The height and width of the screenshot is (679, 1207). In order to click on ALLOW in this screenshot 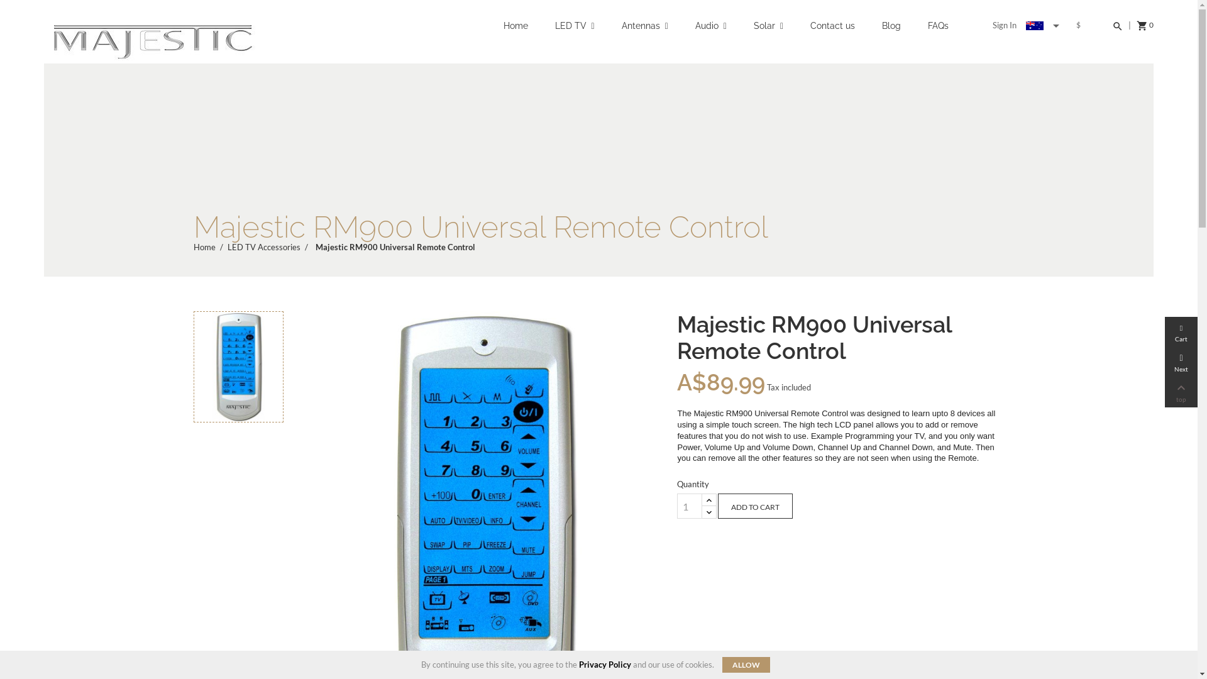, I will do `click(746, 665)`.